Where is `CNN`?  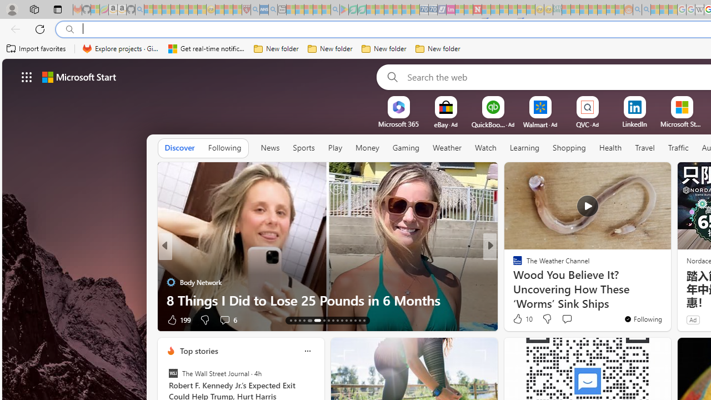
CNN is located at coordinates (513, 264).